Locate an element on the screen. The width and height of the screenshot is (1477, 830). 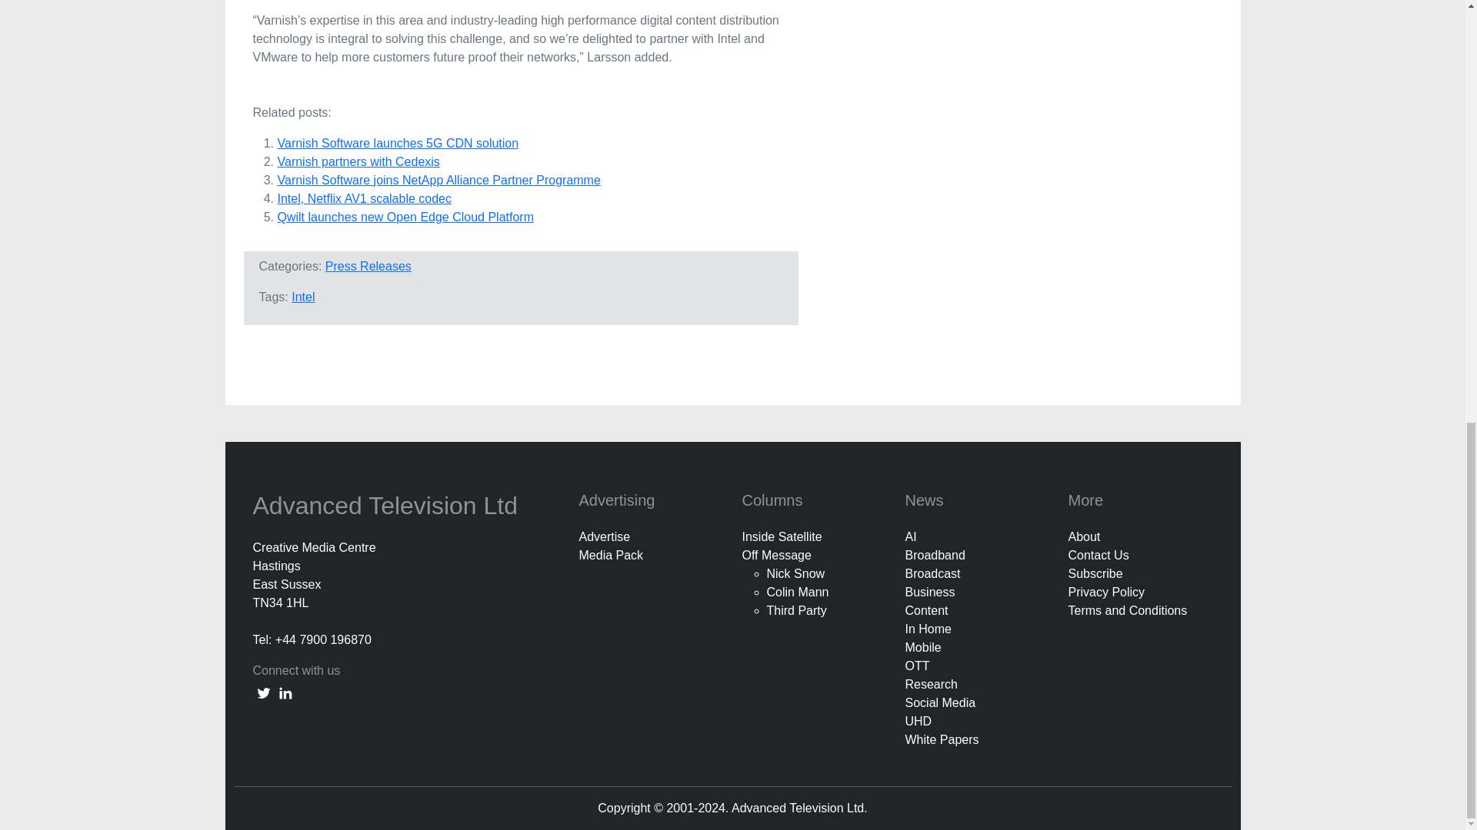
Off Message is located at coordinates (775, 555).